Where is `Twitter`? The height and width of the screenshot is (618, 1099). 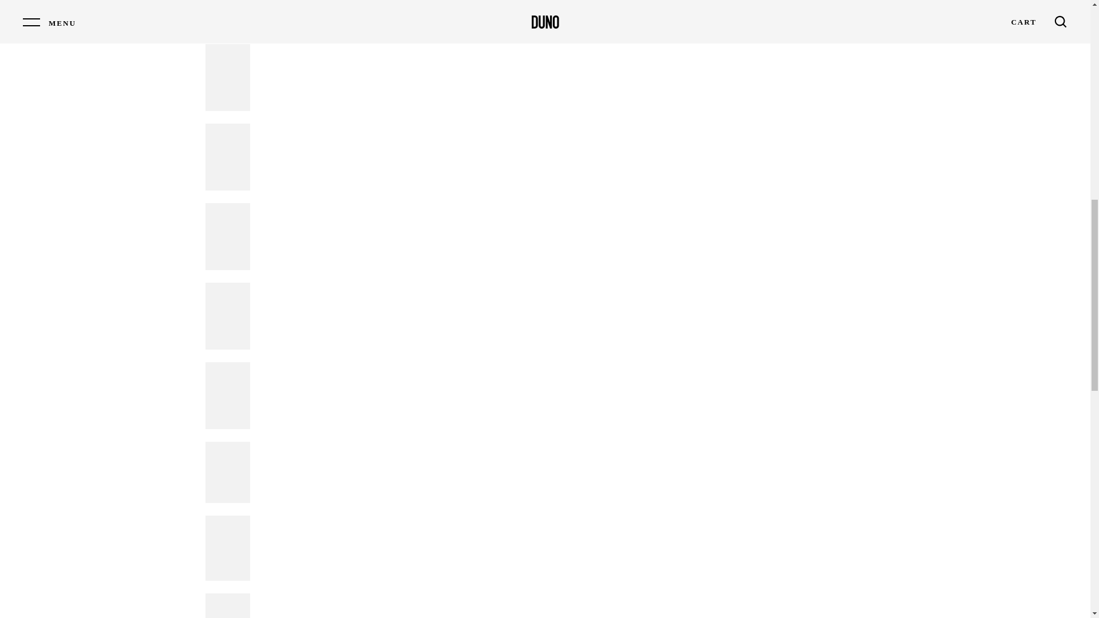 Twitter is located at coordinates (705, 7).